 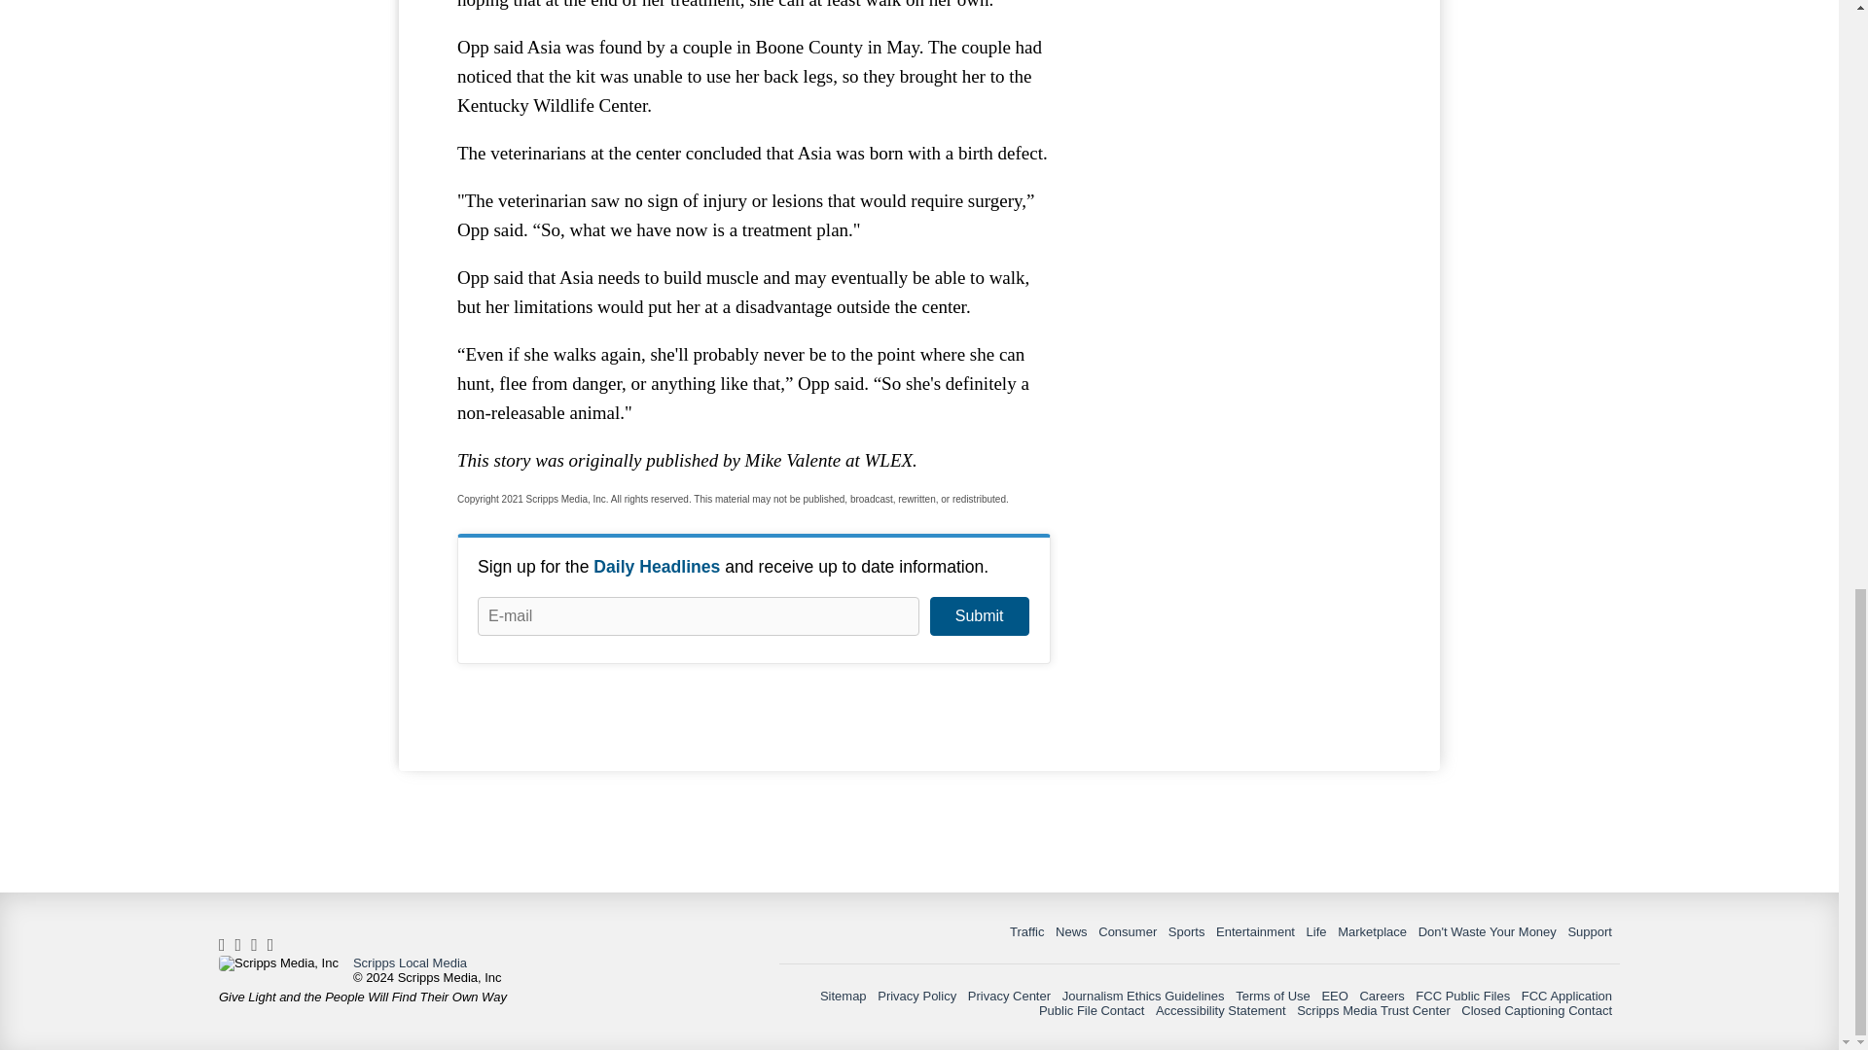 I want to click on Submit, so click(x=979, y=616).